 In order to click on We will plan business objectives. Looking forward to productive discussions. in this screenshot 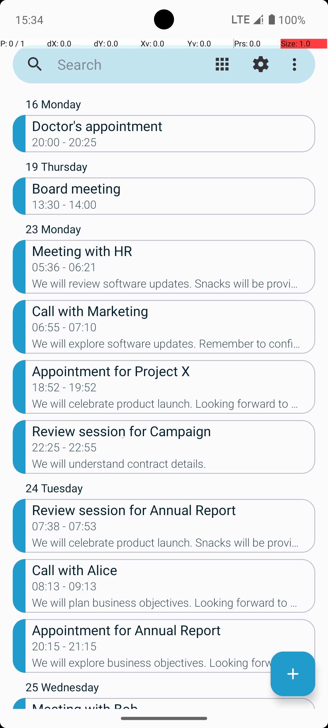, I will do `click(174, 605)`.